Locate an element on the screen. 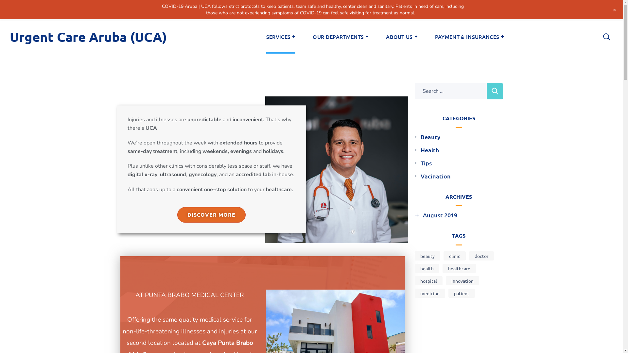  healthcare is located at coordinates (459, 268).